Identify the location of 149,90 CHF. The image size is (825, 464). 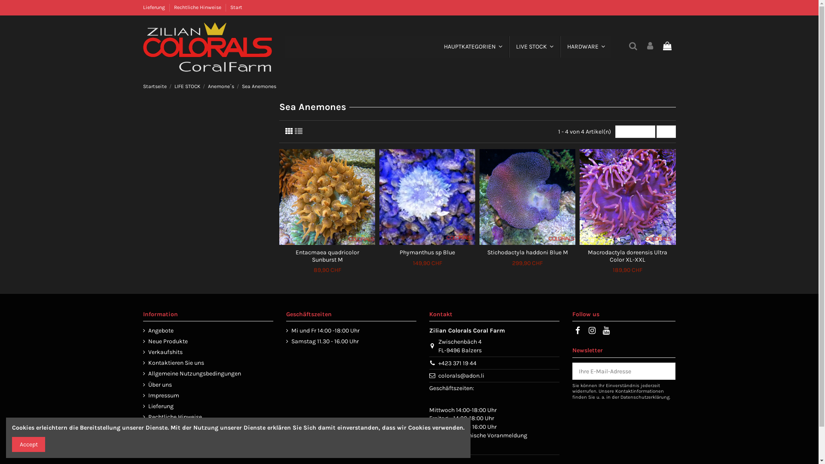
(428, 263).